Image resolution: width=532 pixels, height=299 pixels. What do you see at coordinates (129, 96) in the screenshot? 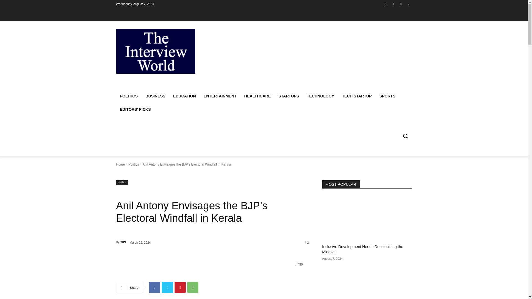
I see `POLITICS` at bounding box center [129, 96].